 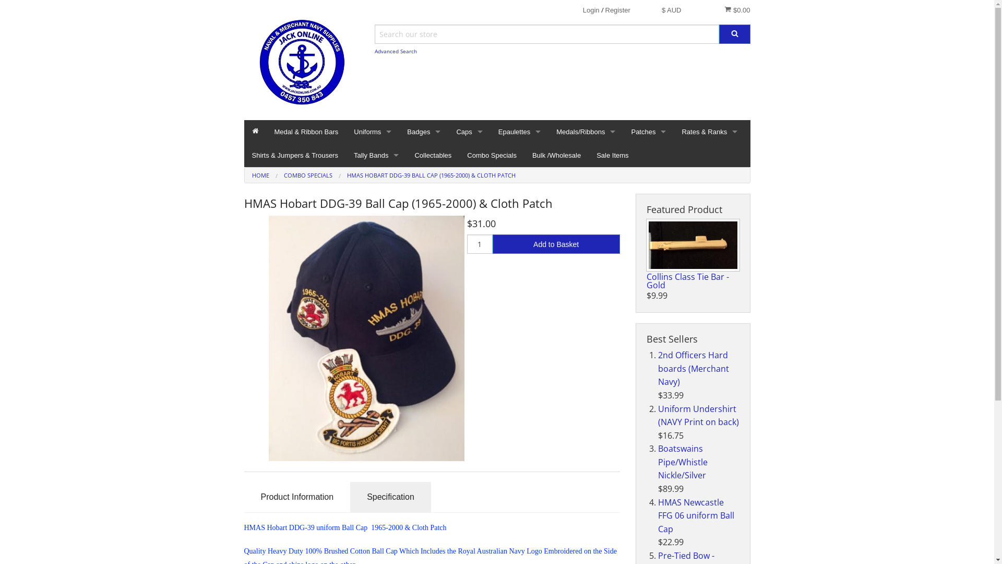 What do you see at coordinates (586, 168) in the screenshot?
I see `Medals Only` at bounding box center [586, 168].